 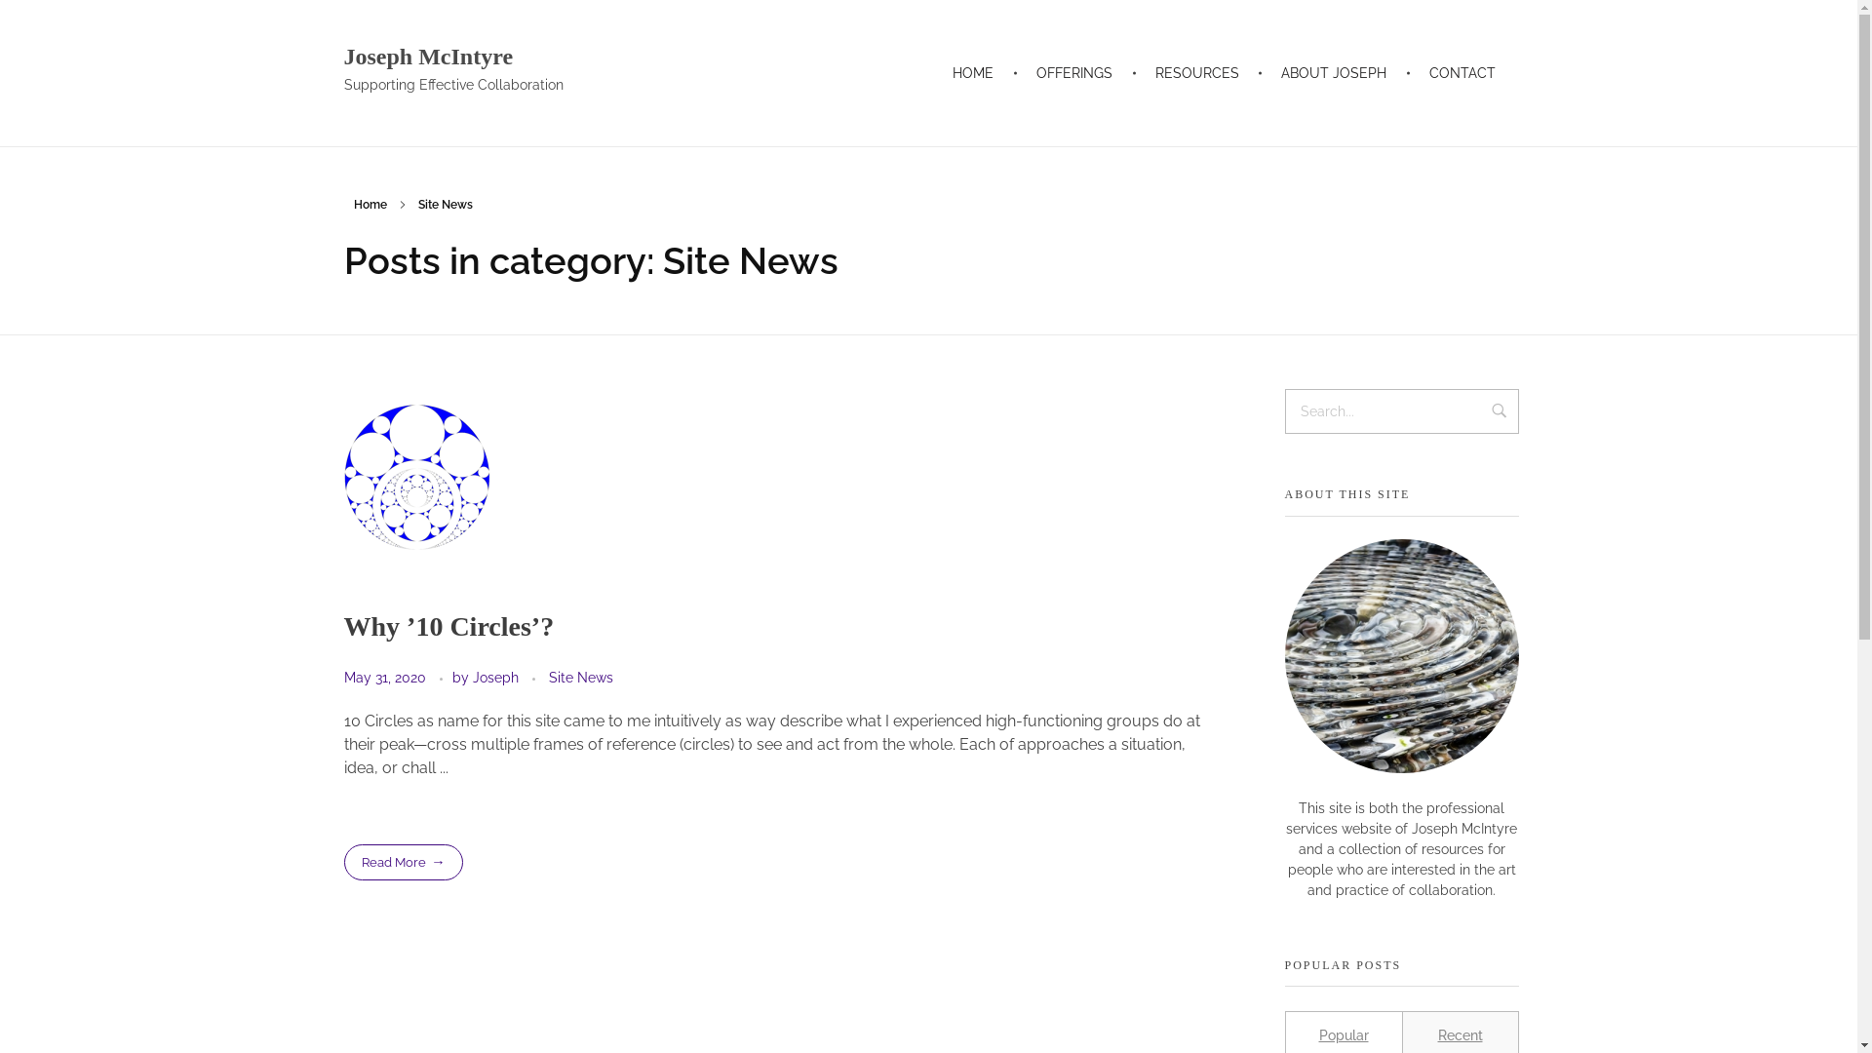 I want to click on Read More, so click(x=403, y=862).